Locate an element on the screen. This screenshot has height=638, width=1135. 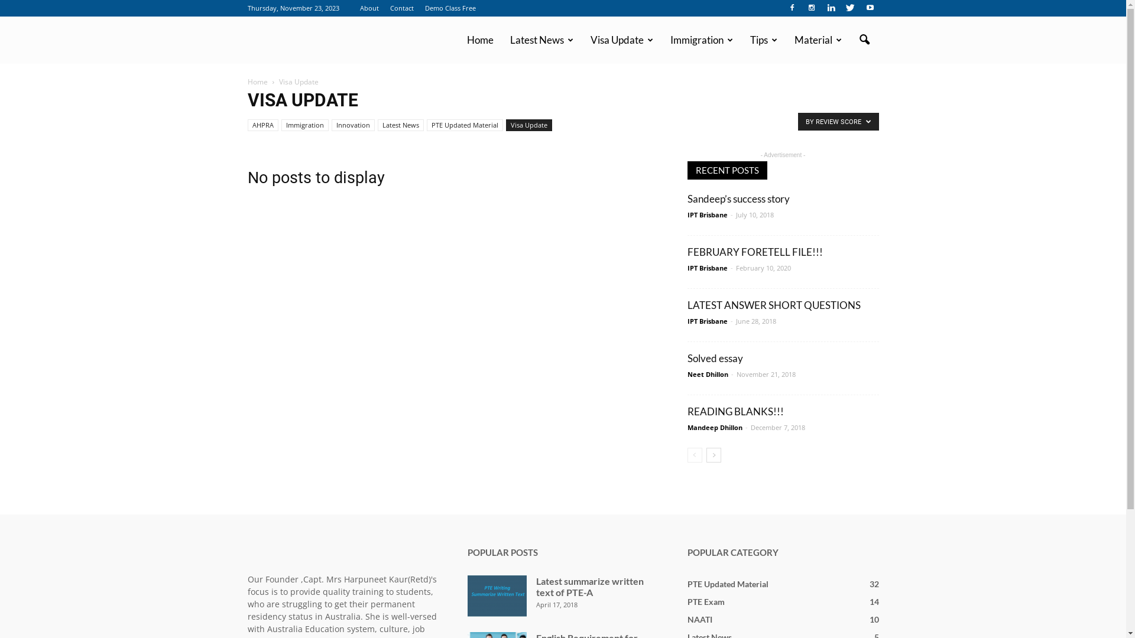
Material is located at coordinates (818, 40).